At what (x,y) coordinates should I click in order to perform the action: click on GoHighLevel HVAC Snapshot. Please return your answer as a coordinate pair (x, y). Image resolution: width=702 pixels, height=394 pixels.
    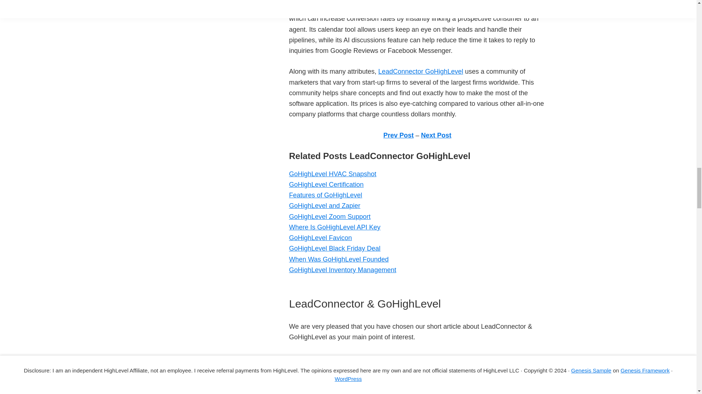
    Looking at the image, I should click on (332, 174).